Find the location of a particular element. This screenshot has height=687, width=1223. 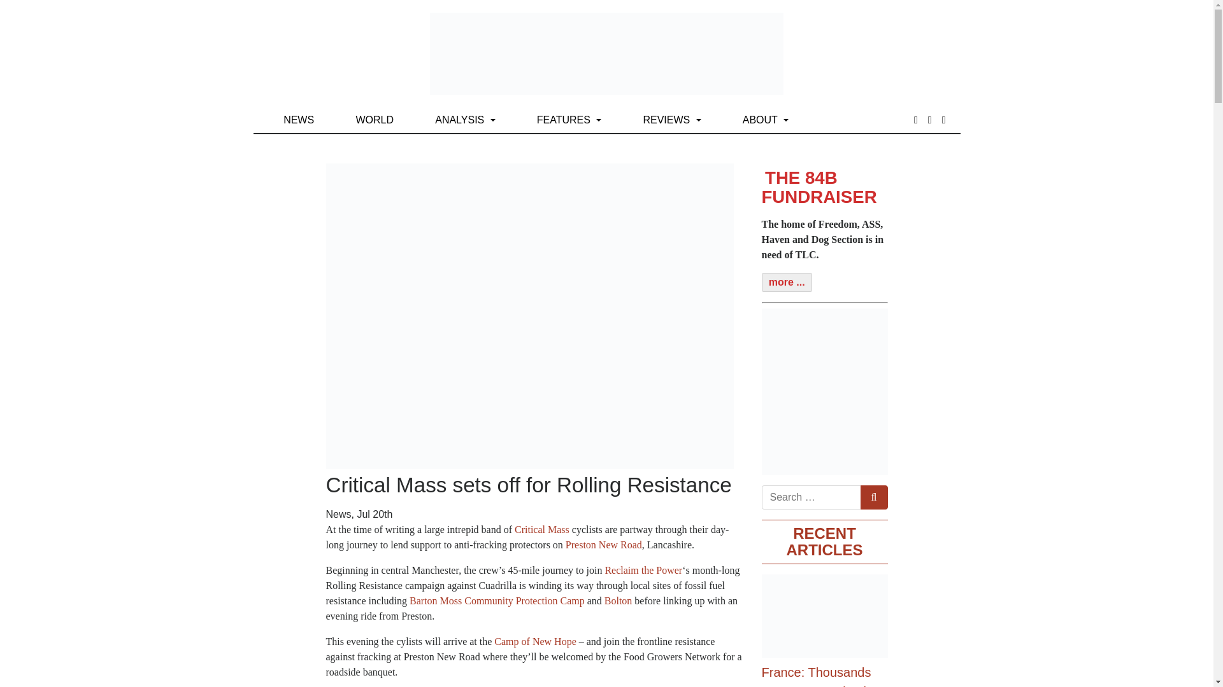

World is located at coordinates (374, 120).